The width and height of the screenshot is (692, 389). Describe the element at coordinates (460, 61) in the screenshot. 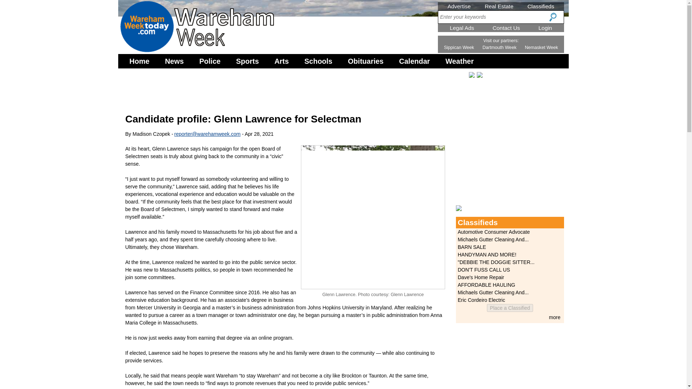

I see `Weather` at that location.